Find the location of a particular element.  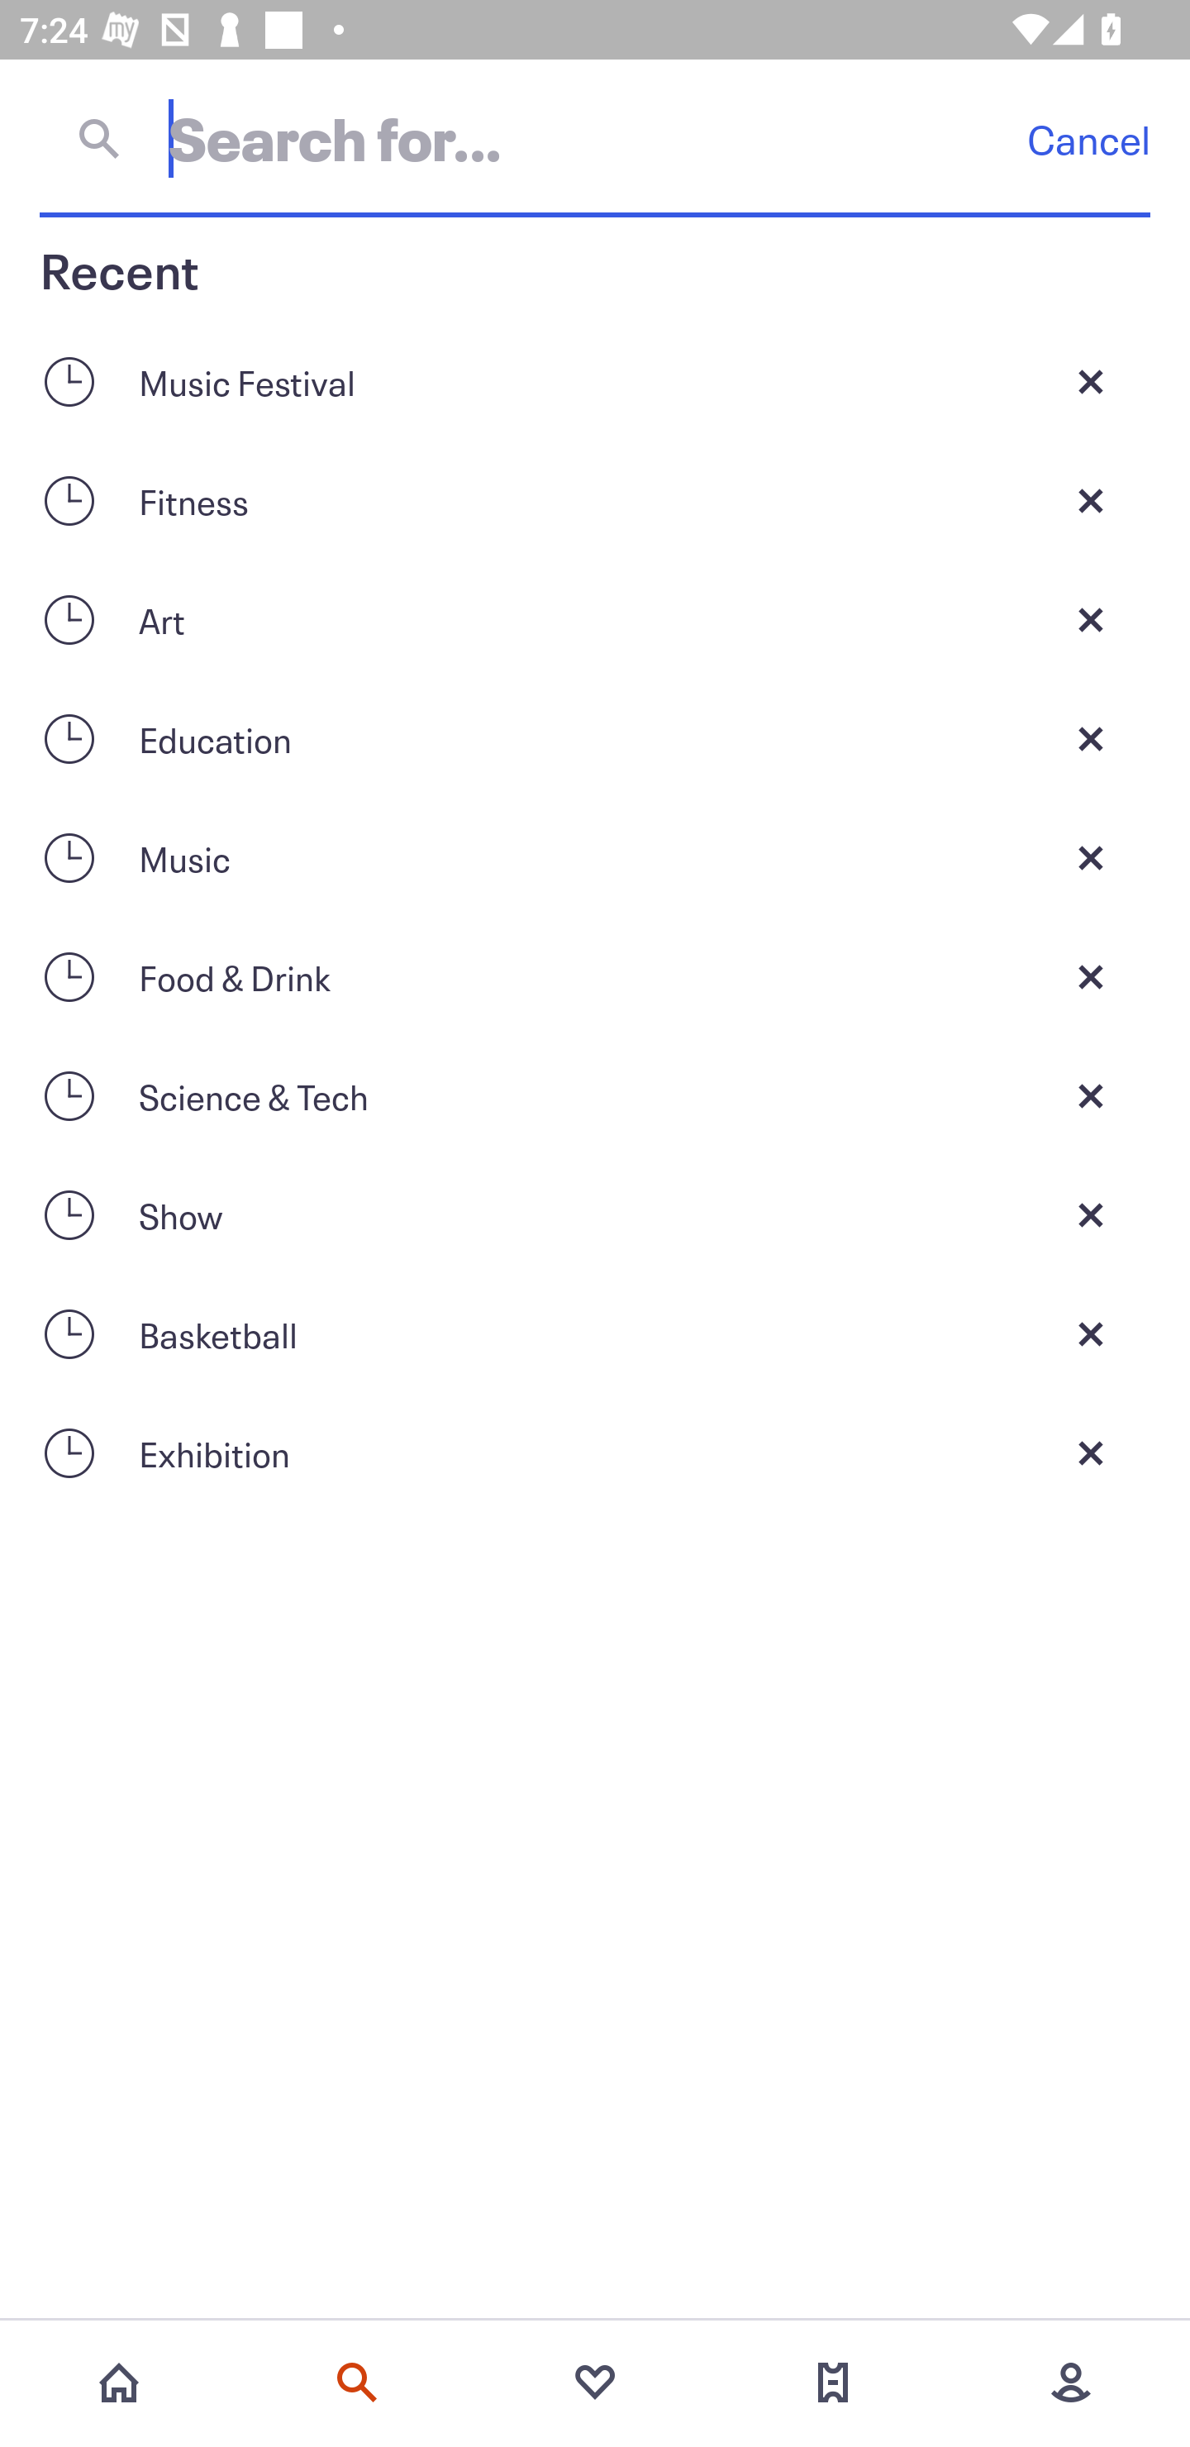

Search events is located at coordinates (357, 2383).